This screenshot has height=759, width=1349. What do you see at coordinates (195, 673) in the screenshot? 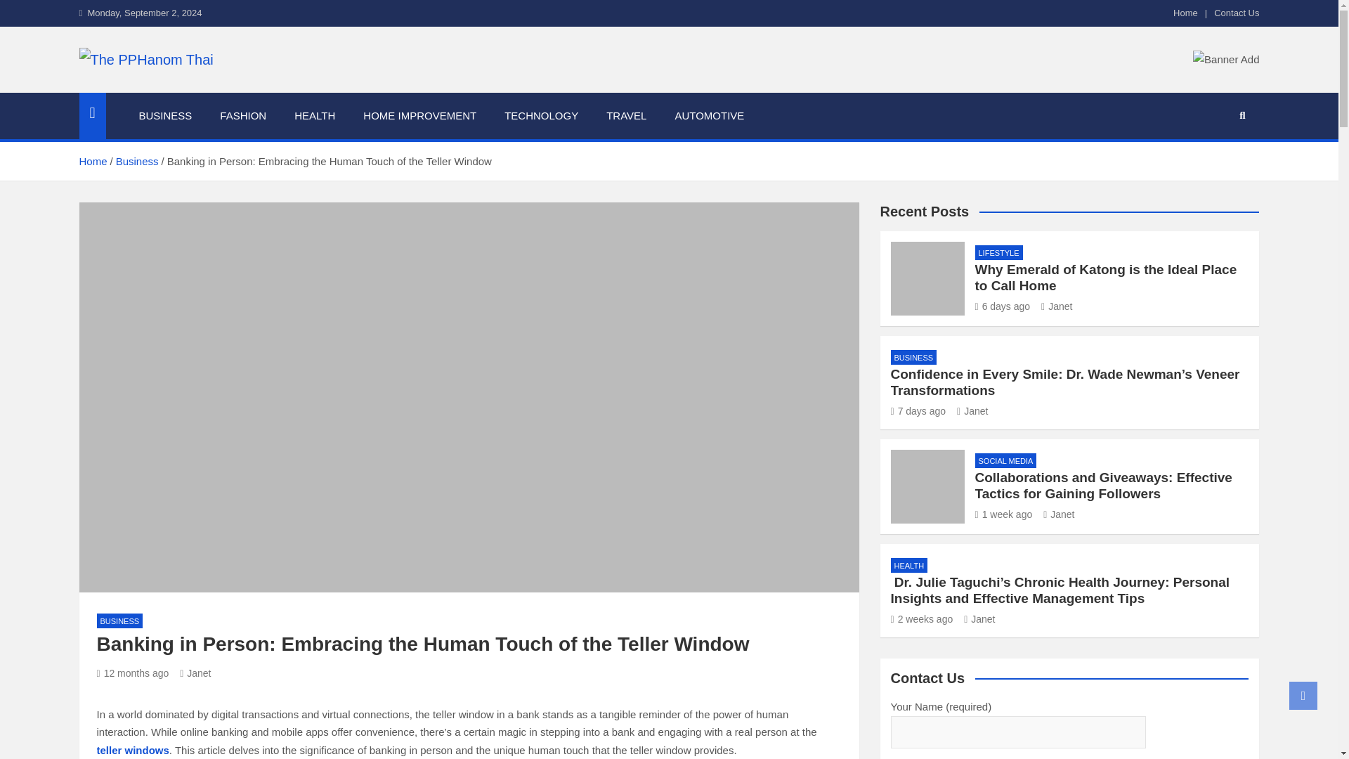
I see `Janet` at bounding box center [195, 673].